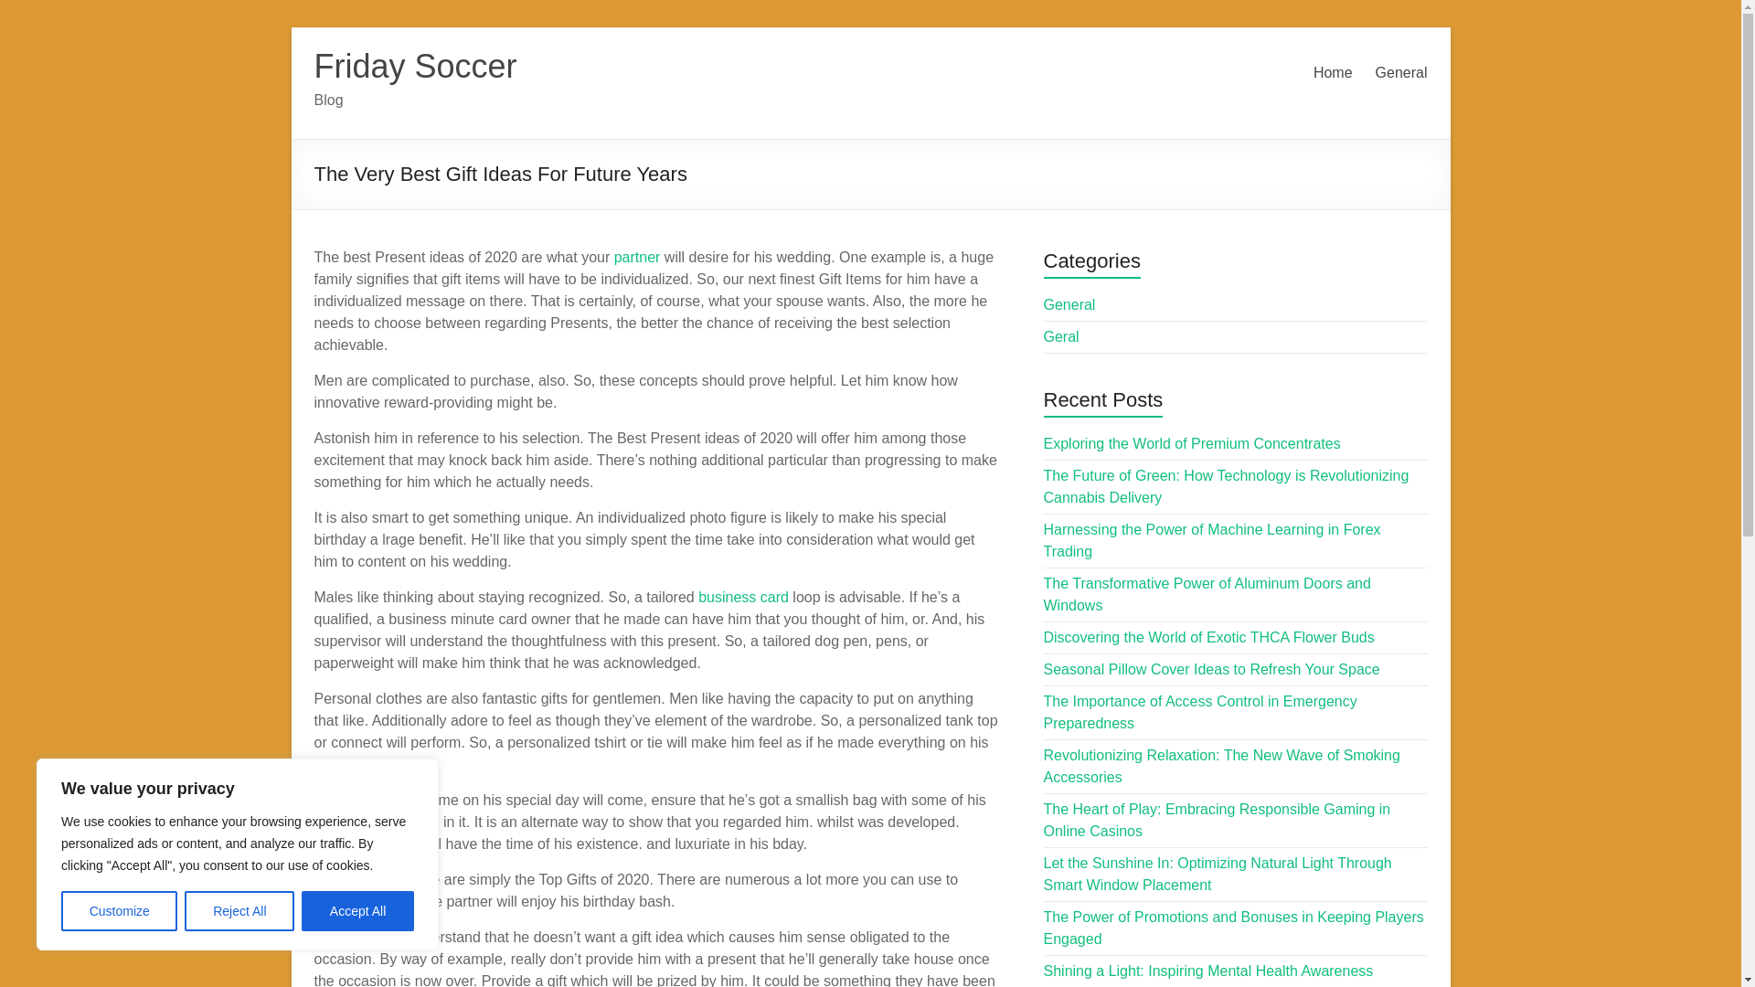 The image size is (1755, 987). I want to click on Customize, so click(119, 911).